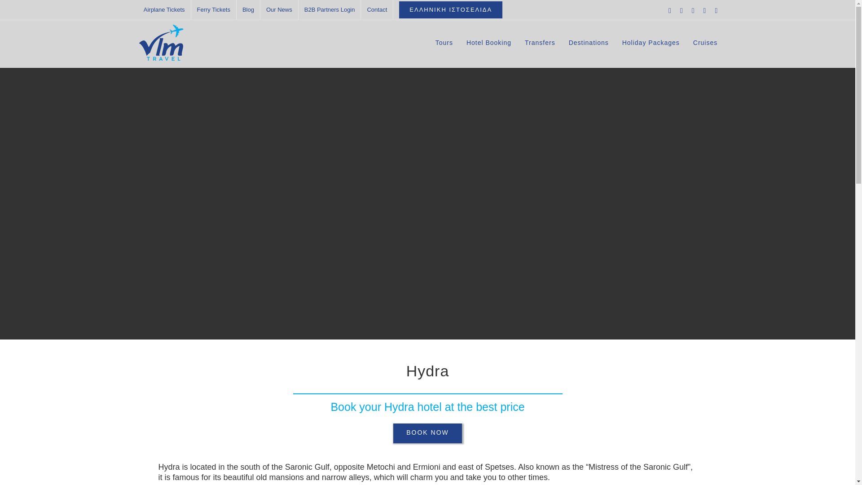 The height and width of the screenshot is (485, 862). What do you see at coordinates (651, 42) in the screenshot?
I see `Holiday Packages` at bounding box center [651, 42].